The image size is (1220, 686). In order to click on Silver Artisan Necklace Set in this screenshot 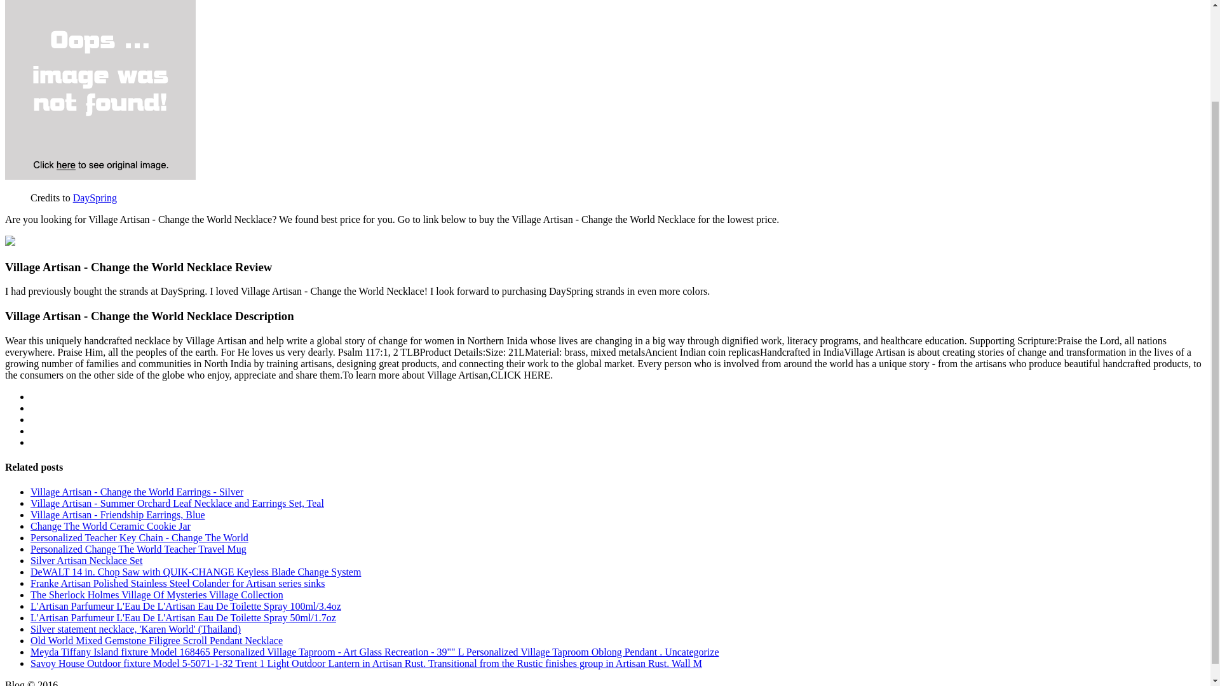, I will do `click(86, 560)`.